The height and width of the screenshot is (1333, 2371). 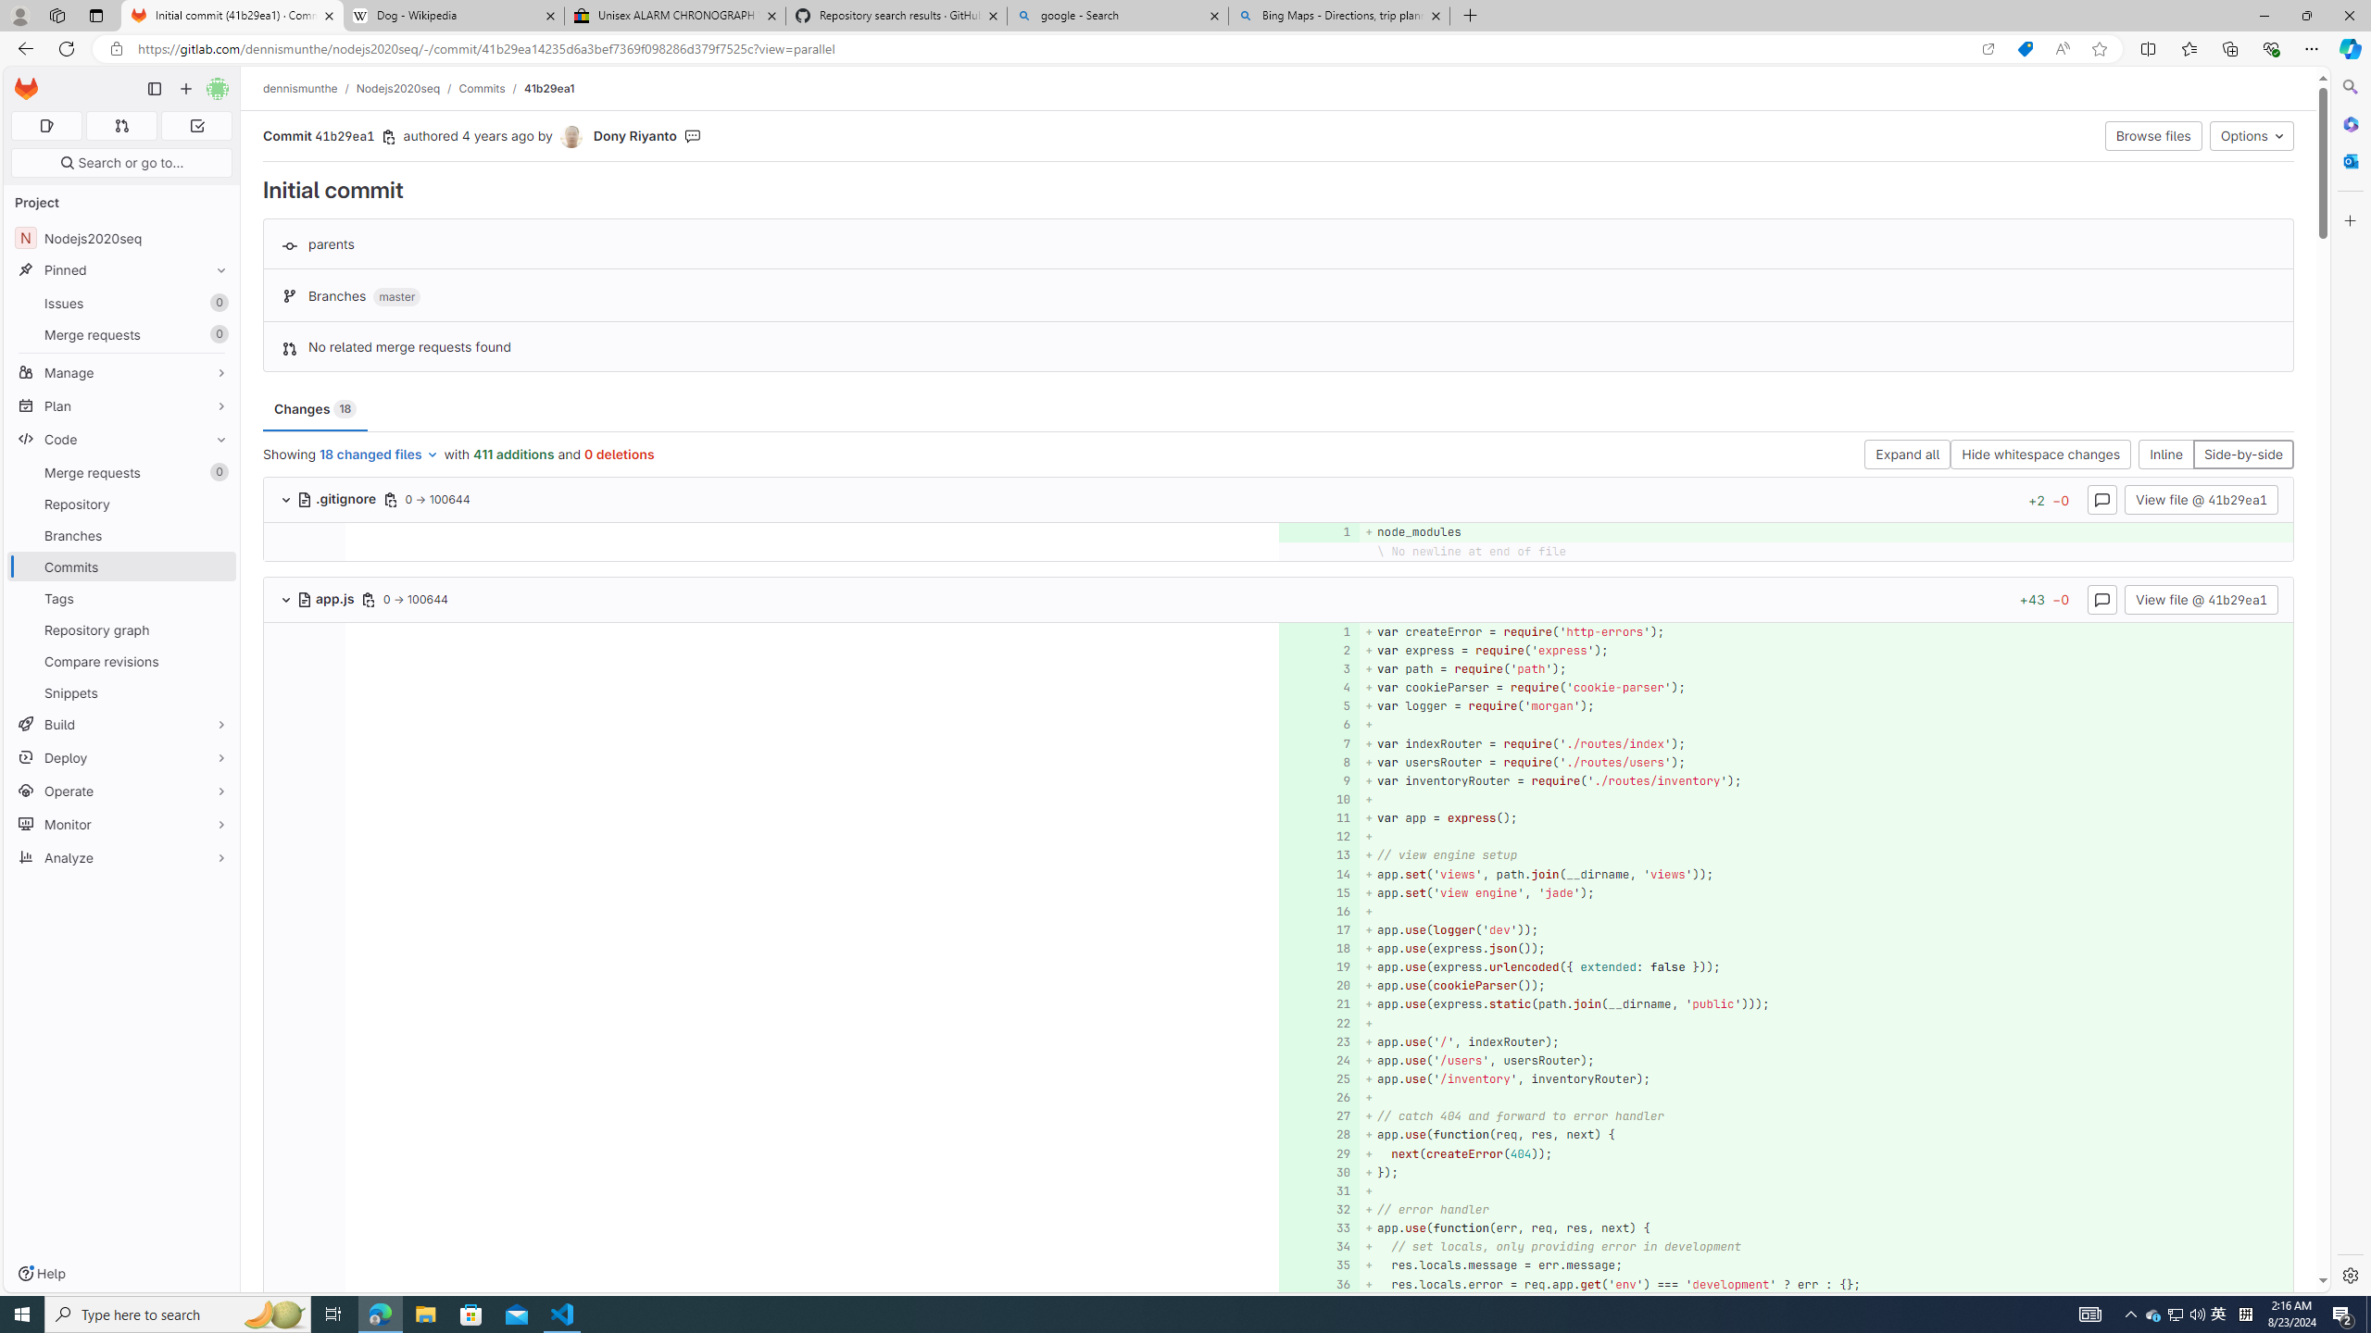 What do you see at coordinates (572, 137) in the screenshot?
I see `Dony Riyanto's avatar` at bounding box center [572, 137].